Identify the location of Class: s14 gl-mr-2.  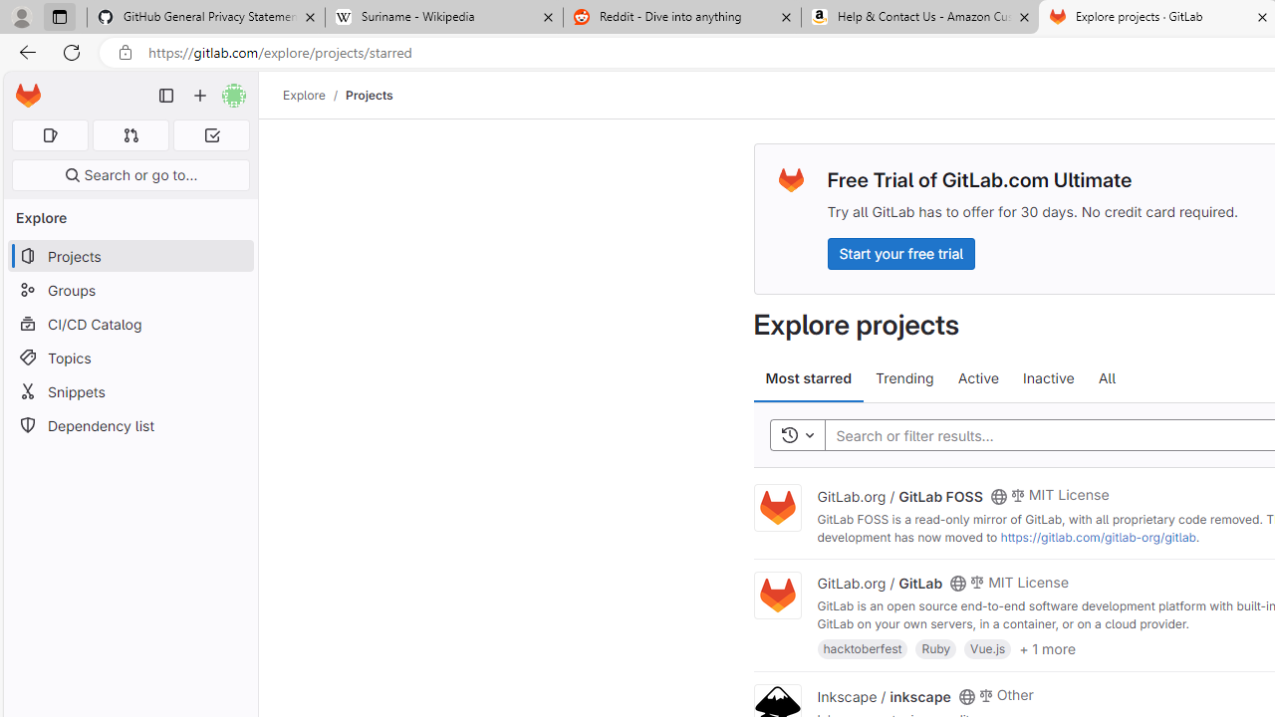
(985, 693).